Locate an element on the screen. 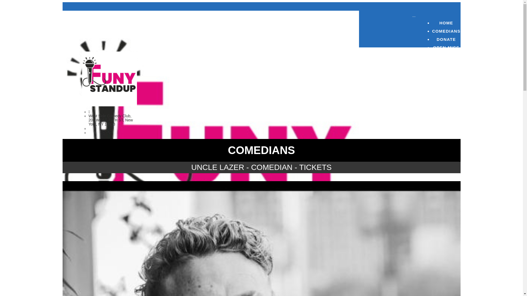 This screenshot has height=296, width=527. OPEN MICS is located at coordinates (446, 48).